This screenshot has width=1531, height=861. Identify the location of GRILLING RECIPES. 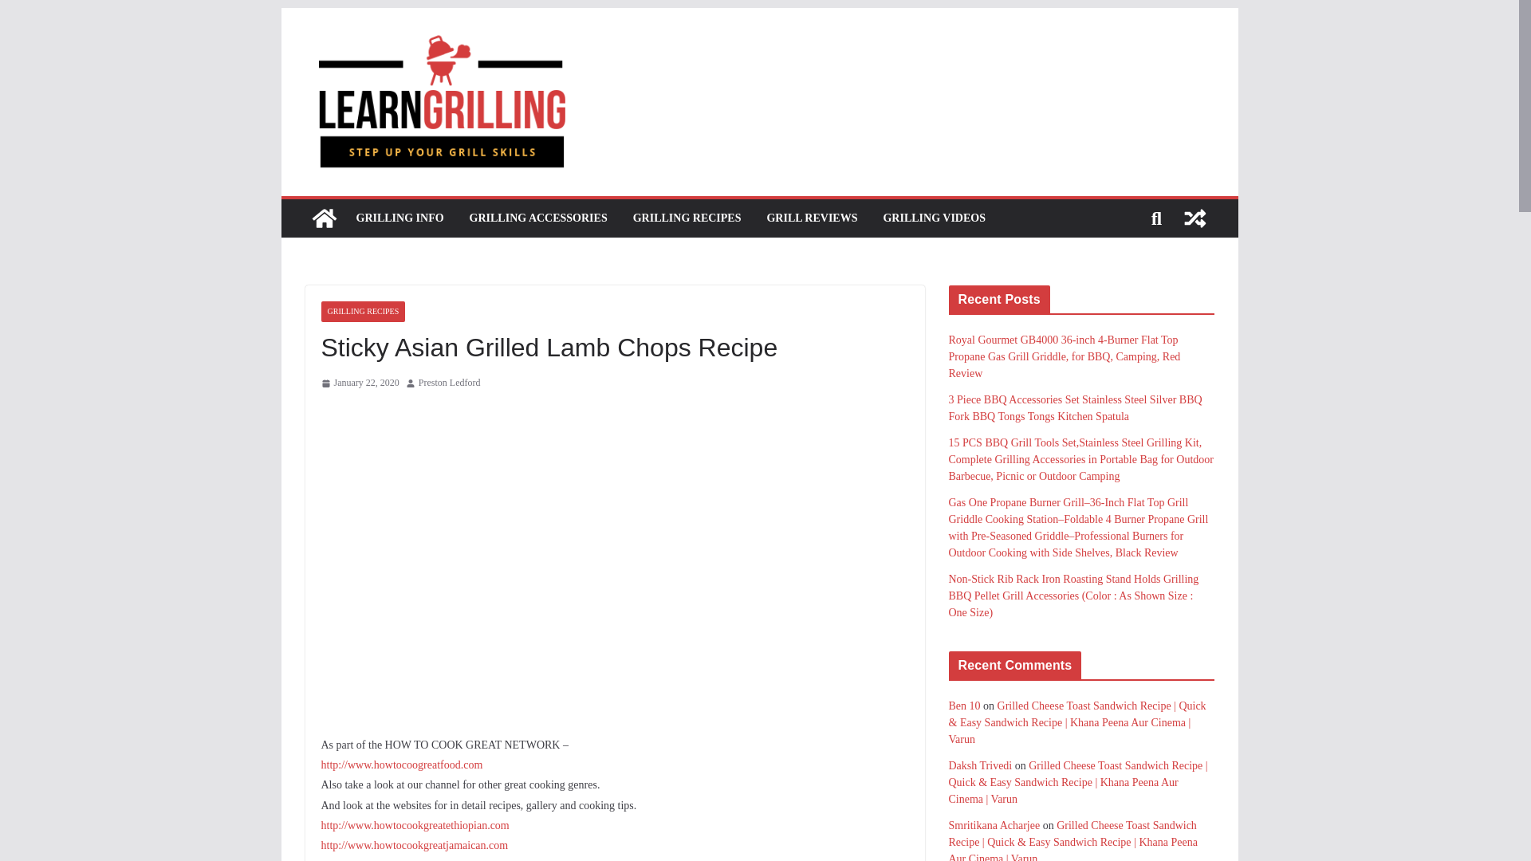
(687, 218).